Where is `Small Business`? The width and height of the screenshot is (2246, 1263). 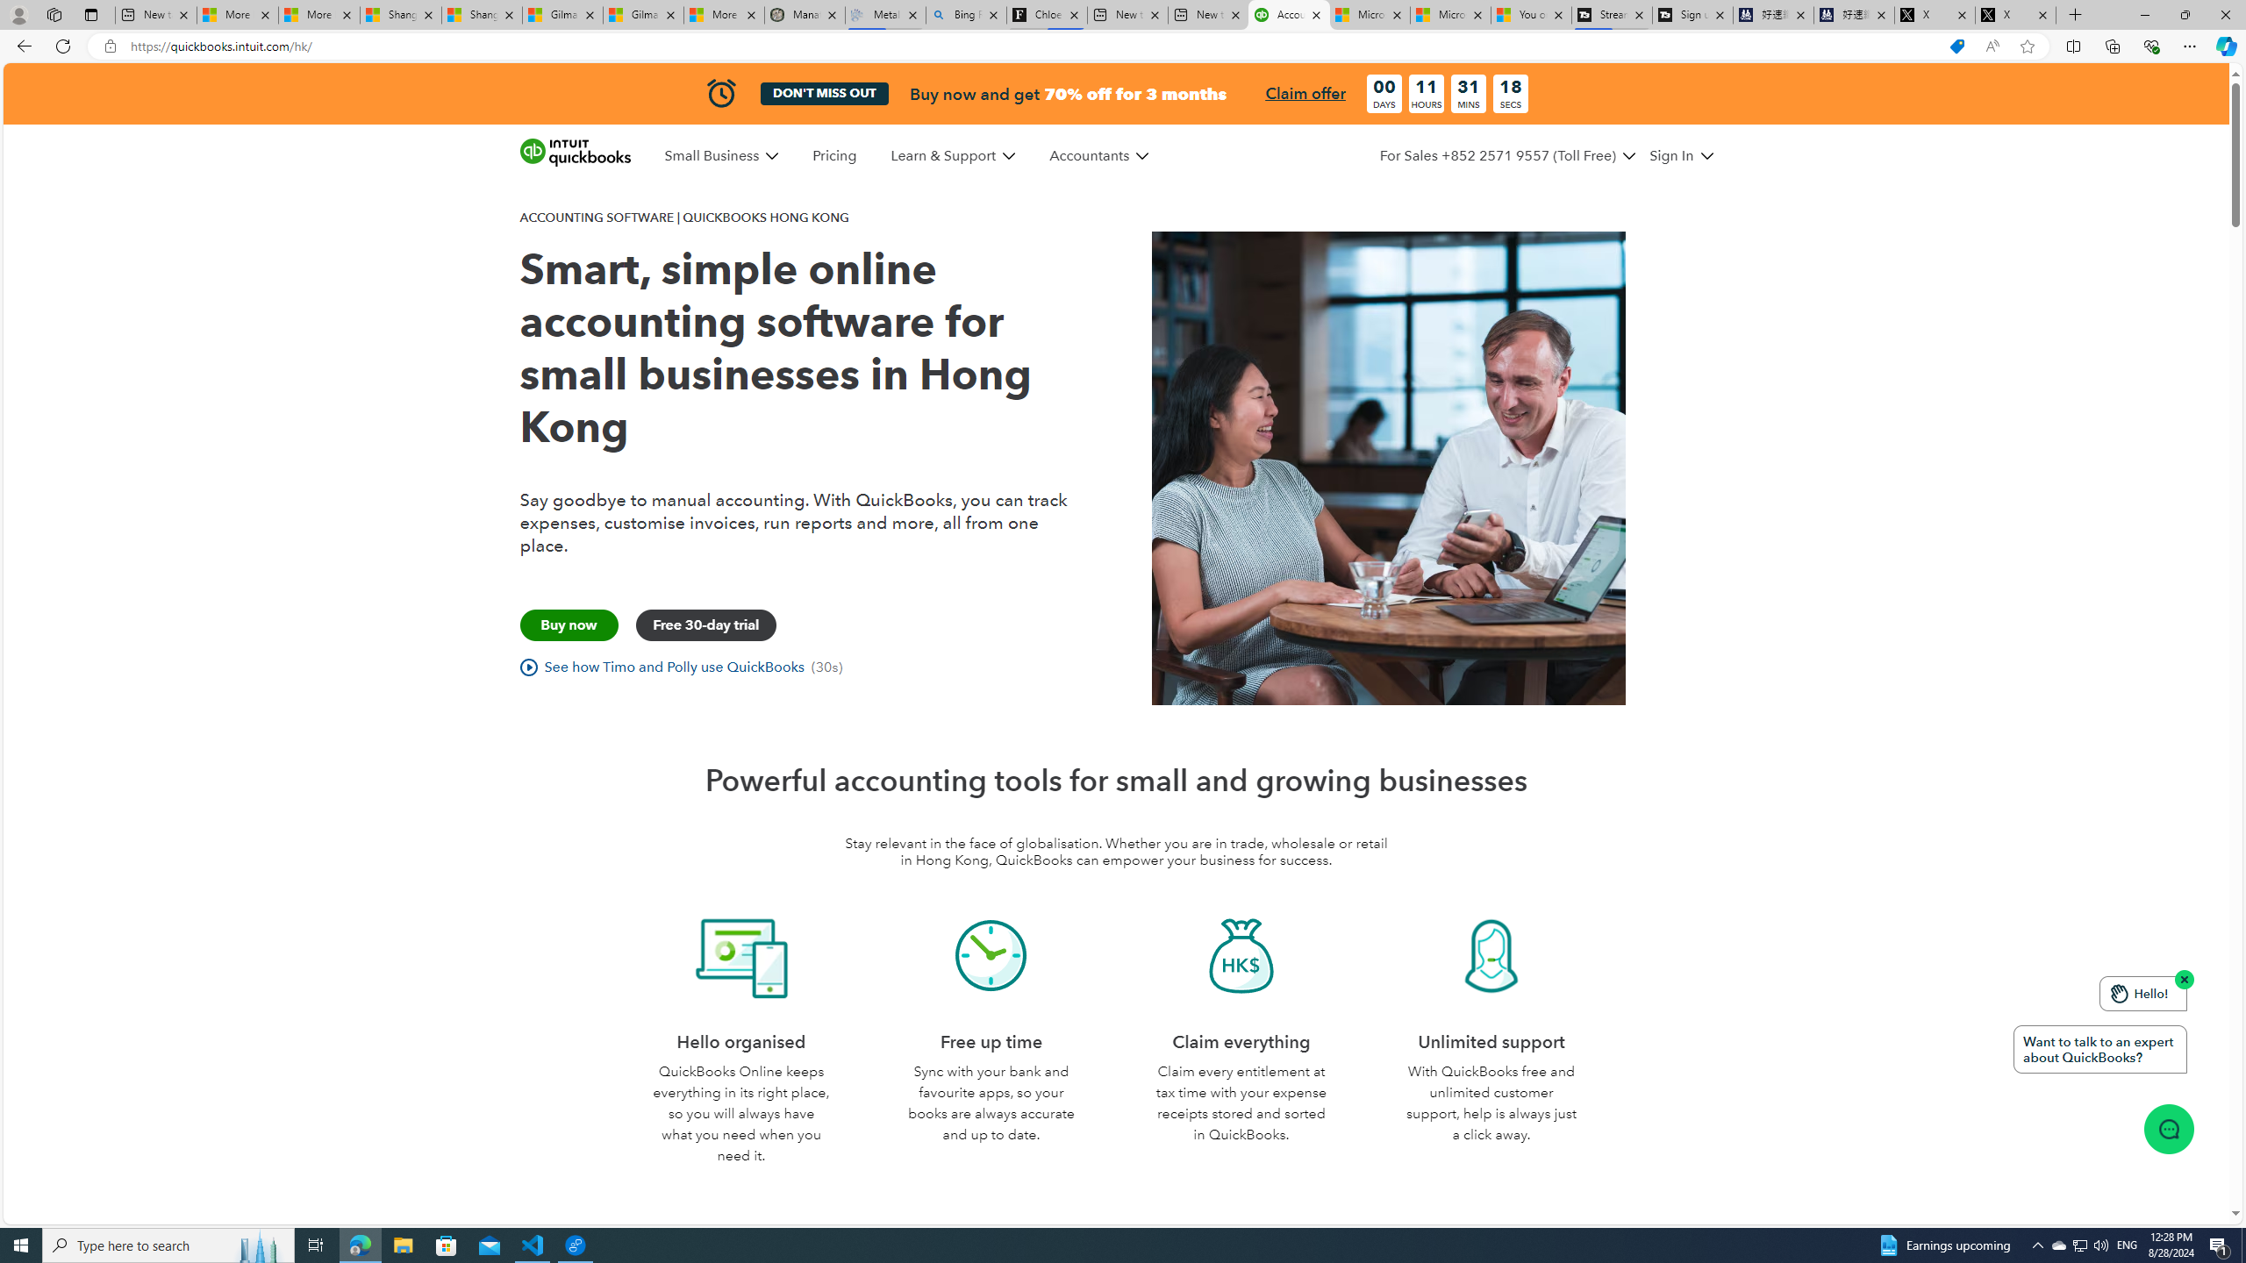 Small Business is located at coordinates (721, 156).